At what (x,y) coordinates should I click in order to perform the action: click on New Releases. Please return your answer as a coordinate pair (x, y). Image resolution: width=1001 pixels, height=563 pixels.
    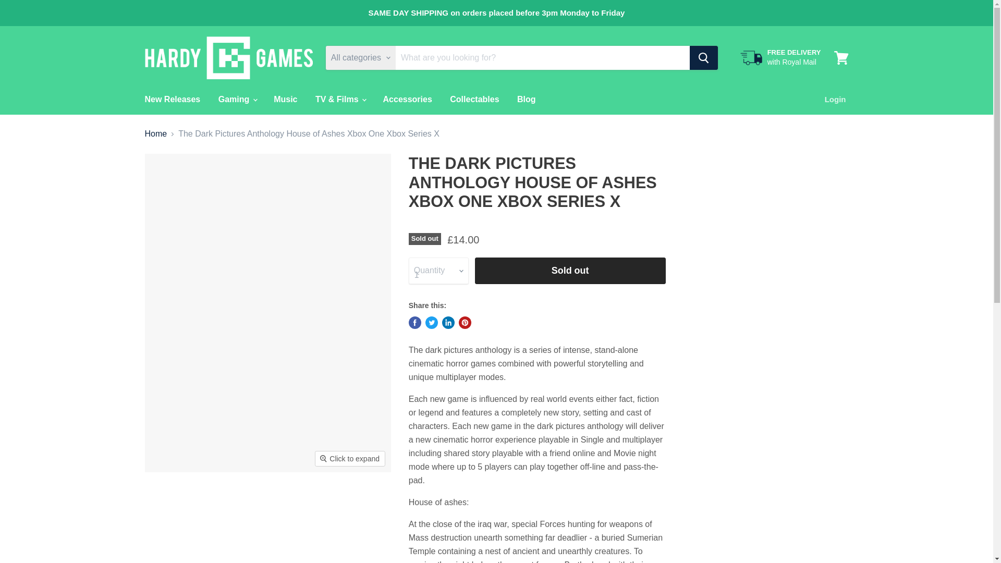
    Looking at the image, I should click on (172, 99).